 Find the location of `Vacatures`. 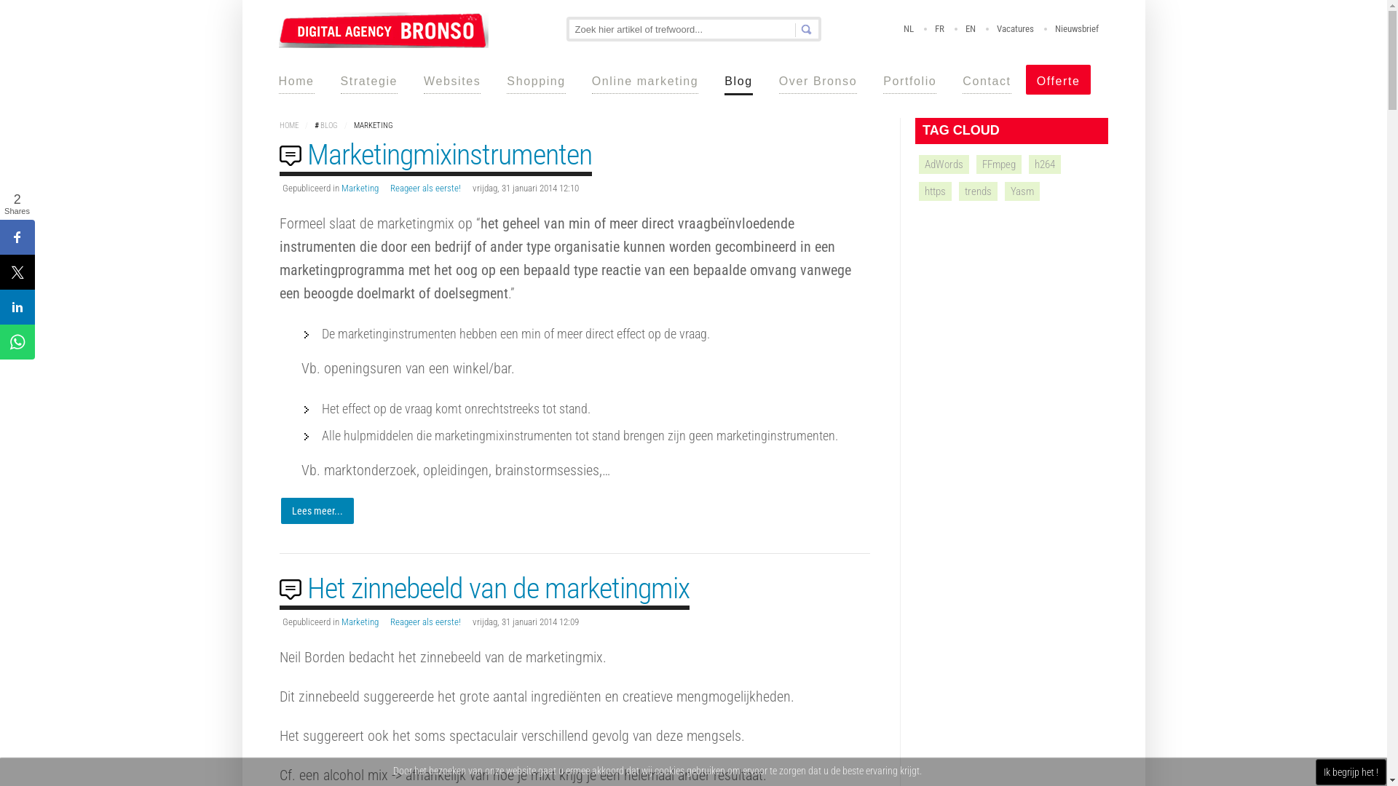

Vacatures is located at coordinates (1015, 29).